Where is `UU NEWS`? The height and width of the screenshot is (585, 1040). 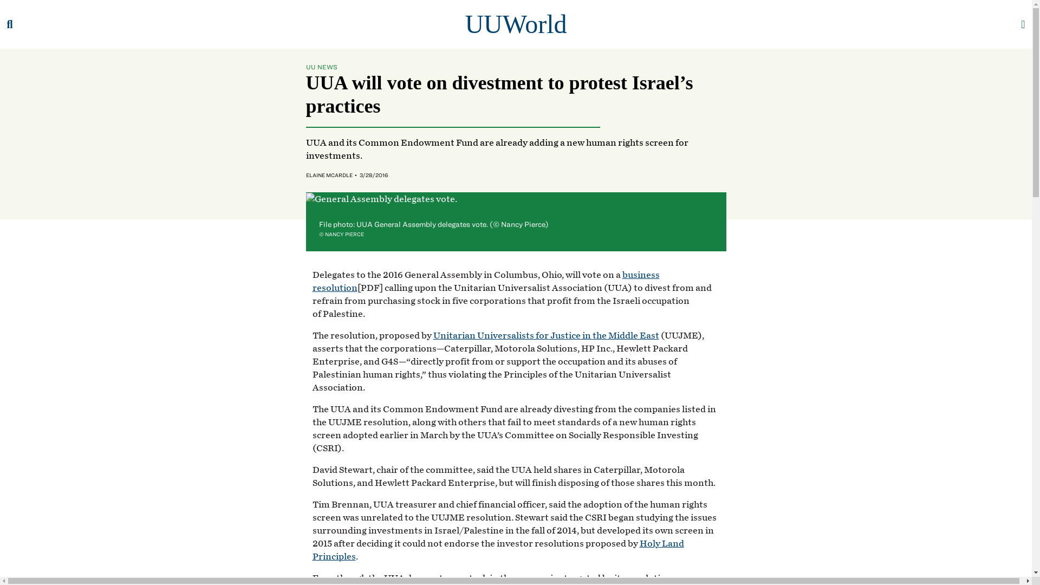 UU NEWS is located at coordinates (321, 66).